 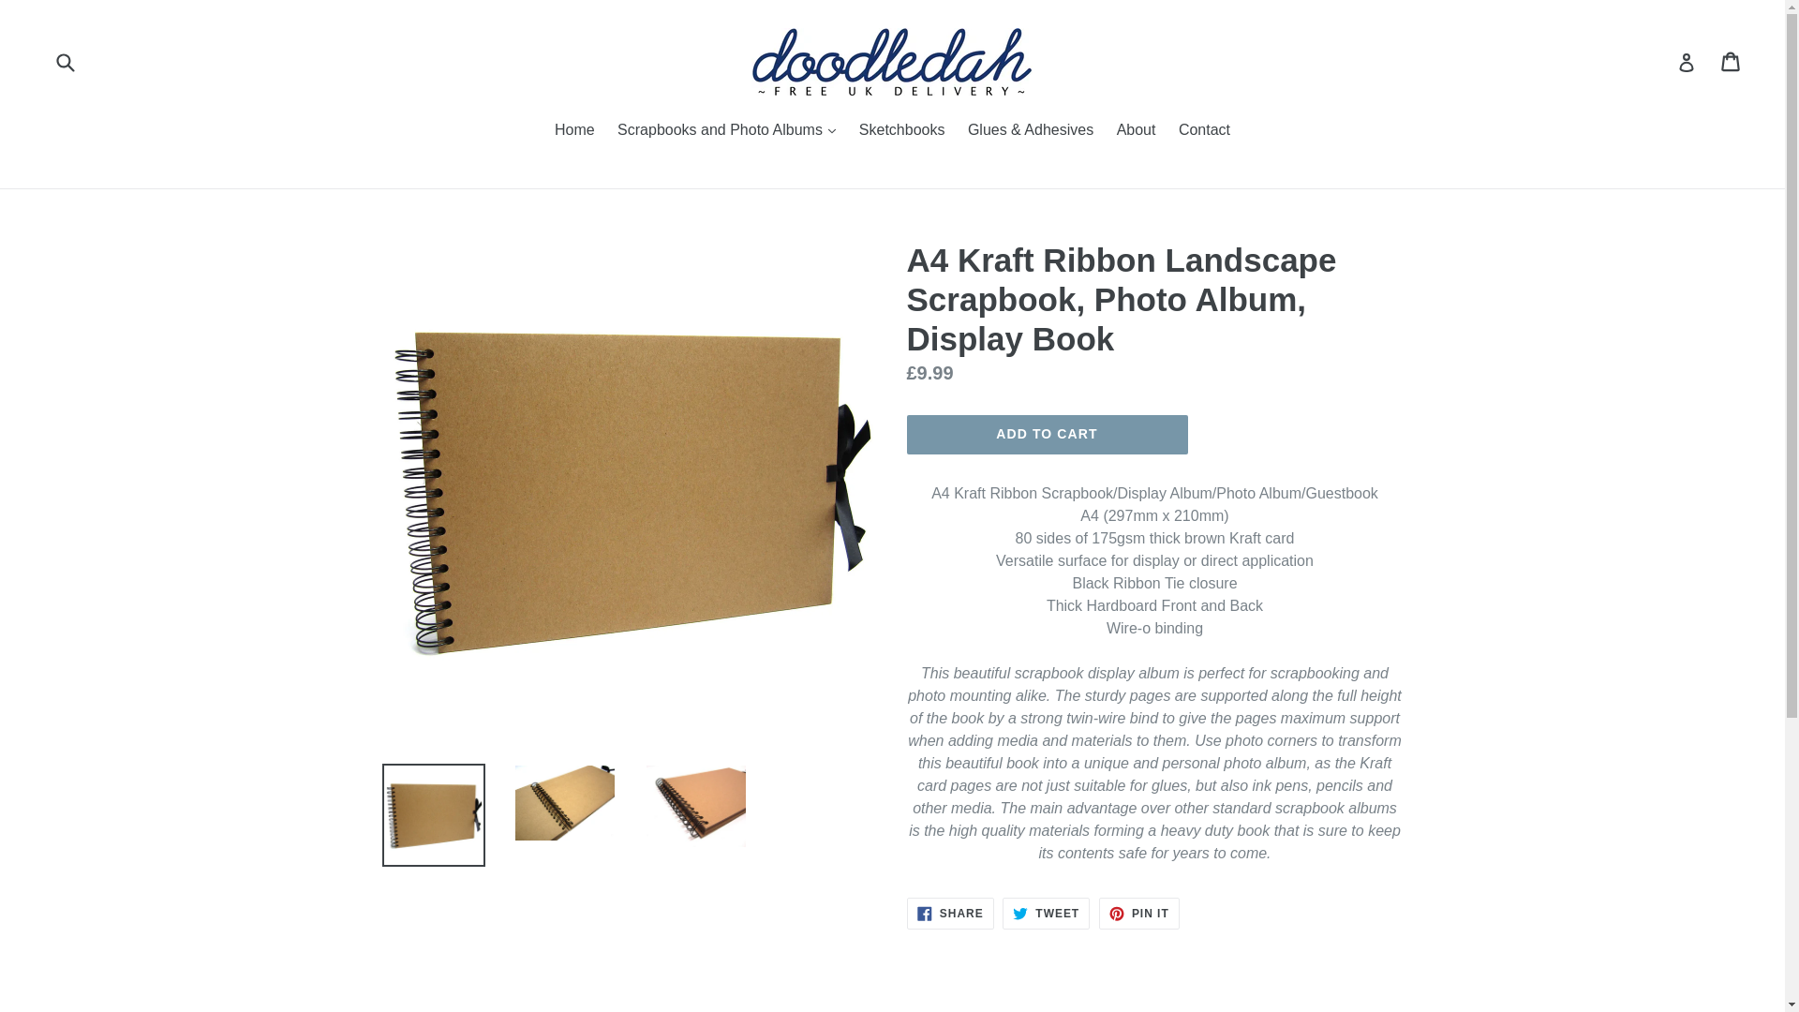 I want to click on Home, so click(x=1139, y=913).